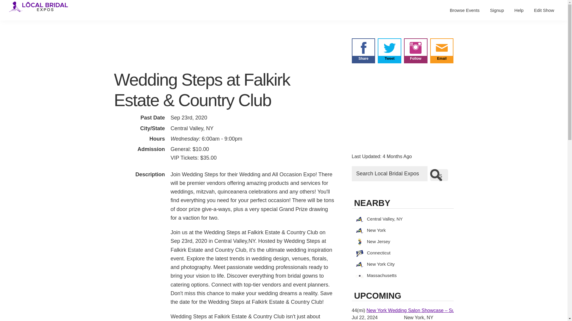  I want to click on Signup, so click(497, 10).